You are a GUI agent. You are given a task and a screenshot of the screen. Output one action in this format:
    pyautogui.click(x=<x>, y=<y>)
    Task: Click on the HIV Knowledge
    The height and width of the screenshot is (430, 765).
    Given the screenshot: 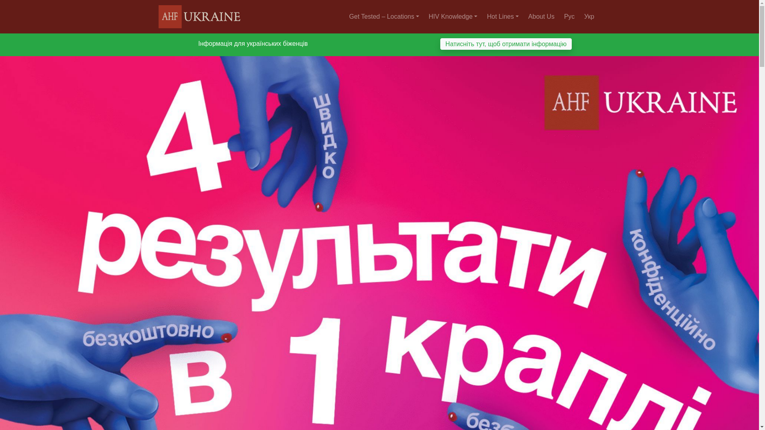 What is the action you would take?
    pyautogui.click(x=454, y=16)
    